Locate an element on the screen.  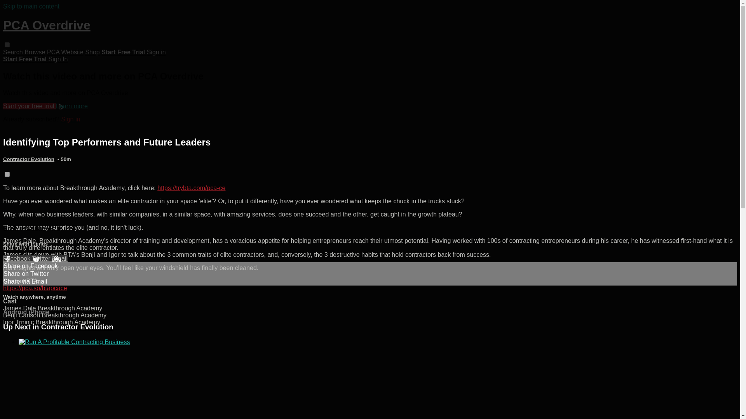
Start your free trial is located at coordinates (30, 106).